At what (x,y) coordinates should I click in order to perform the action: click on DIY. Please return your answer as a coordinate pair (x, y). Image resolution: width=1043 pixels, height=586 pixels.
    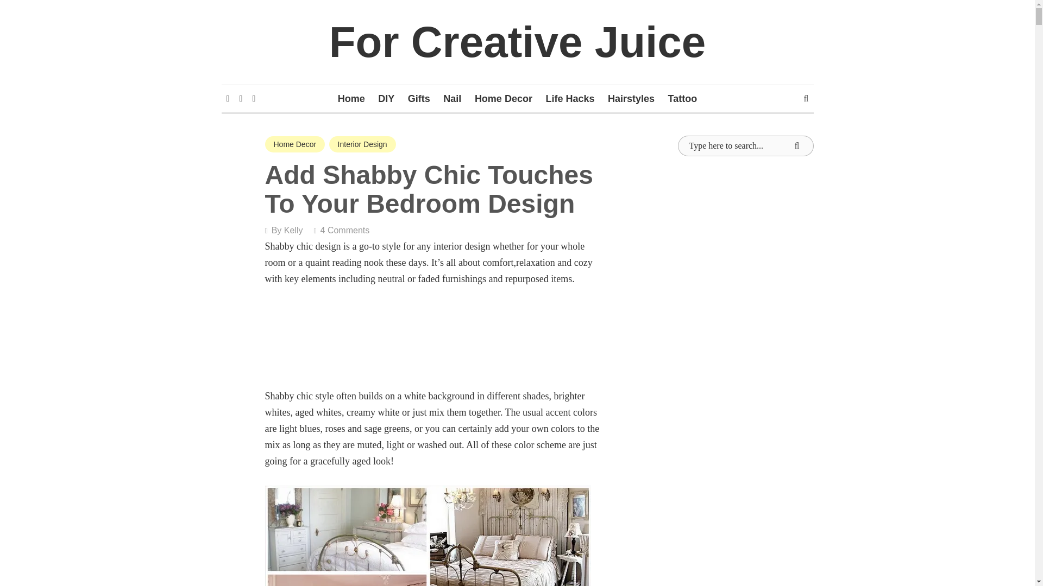
    Looking at the image, I should click on (386, 99).